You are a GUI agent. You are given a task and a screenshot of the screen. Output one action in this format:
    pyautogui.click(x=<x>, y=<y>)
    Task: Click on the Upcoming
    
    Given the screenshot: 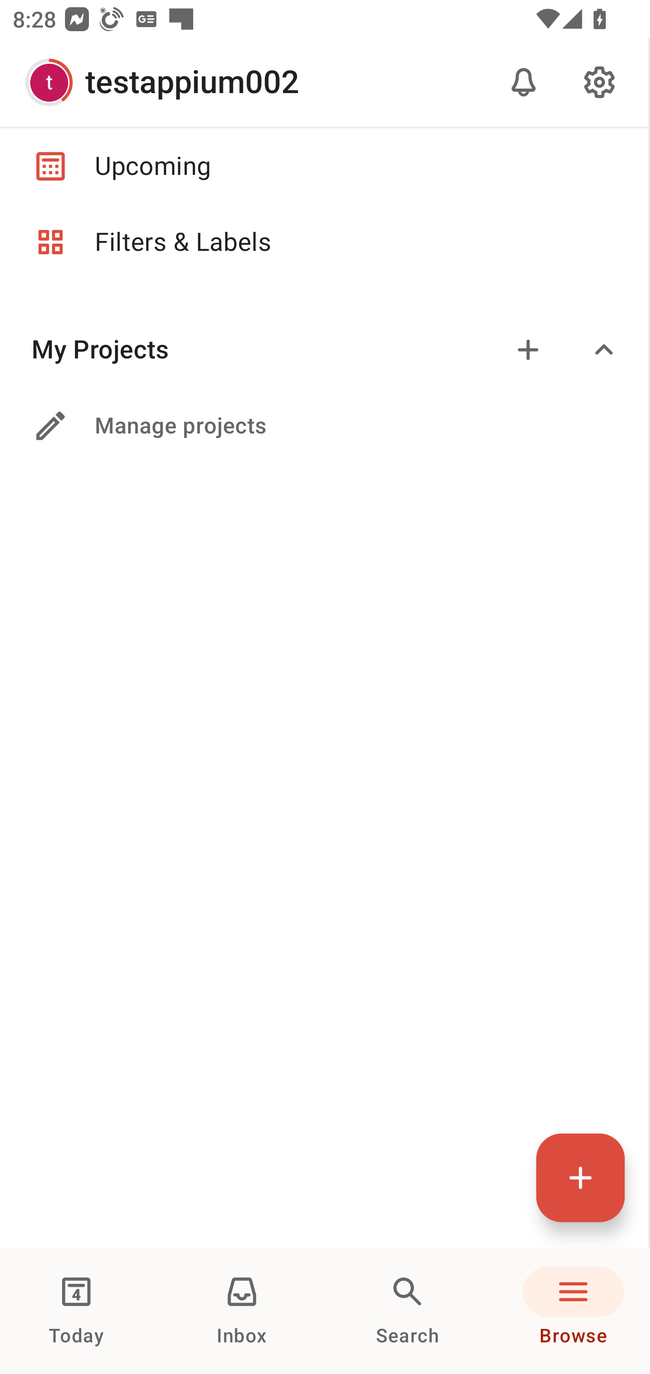 What is the action you would take?
    pyautogui.click(x=324, y=166)
    